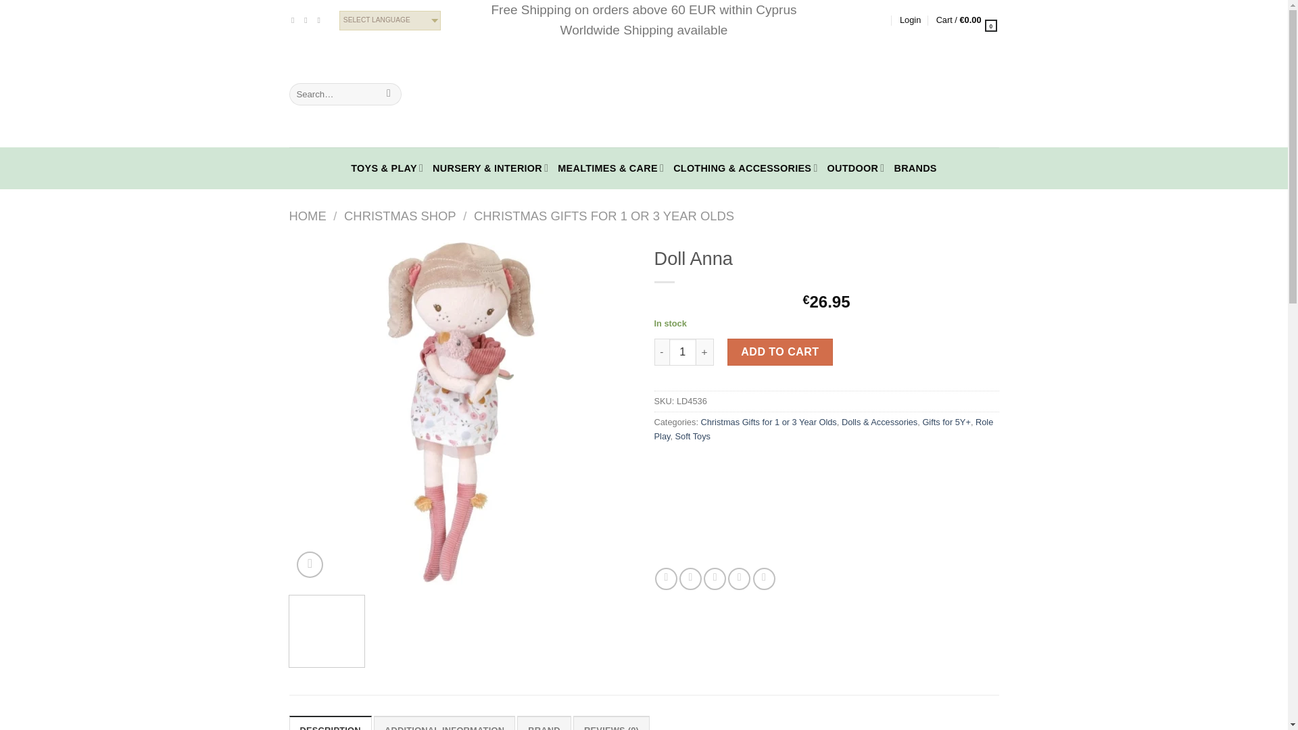  What do you see at coordinates (690, 579) in the screenshot?
I see `Share on Twitter` at bounding box center [690, 579].